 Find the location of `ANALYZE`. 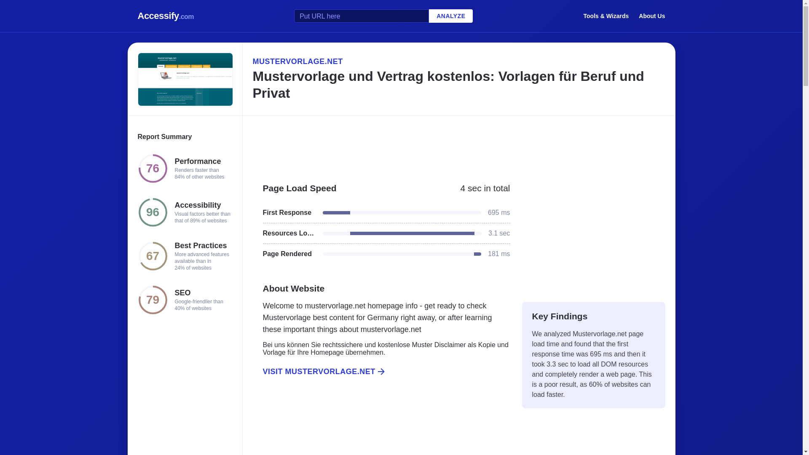

ANALYZE is located at coordinates (450, 16).